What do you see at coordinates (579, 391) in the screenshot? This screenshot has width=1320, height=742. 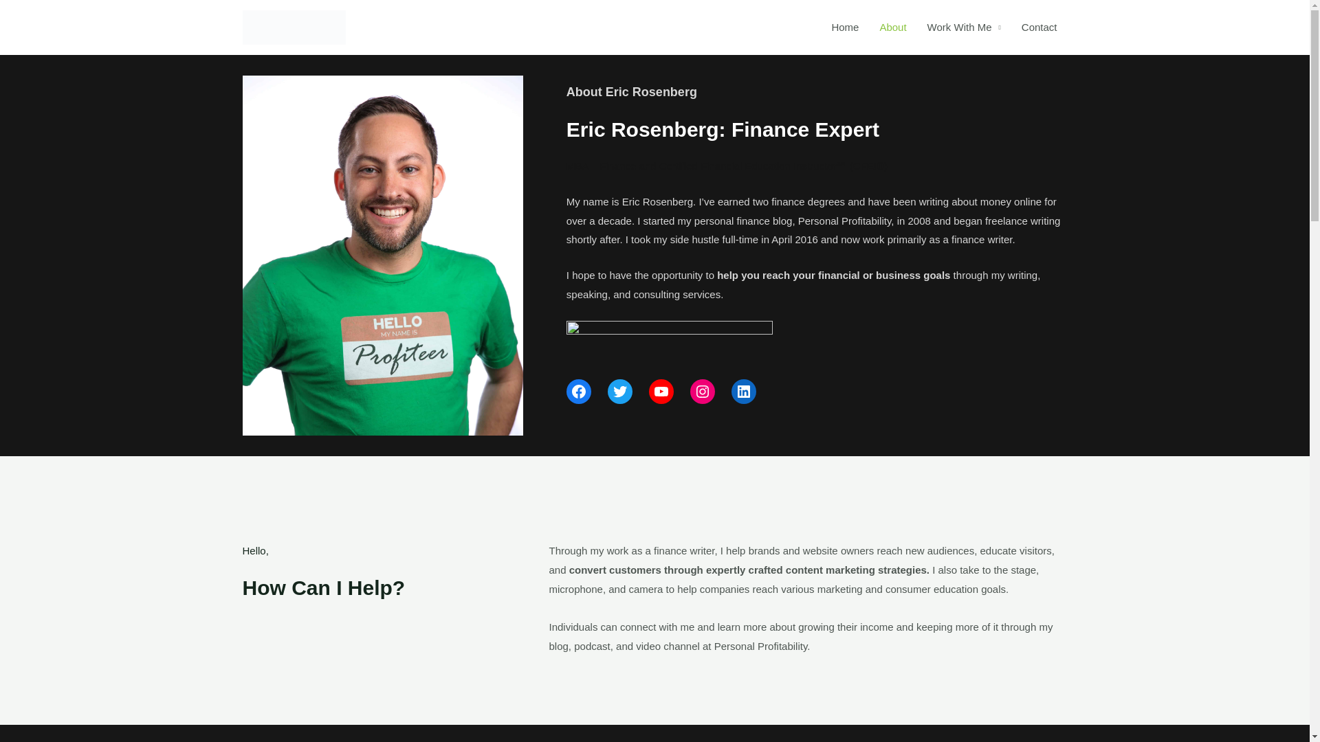 I see `Facebook` at bounding box center [579, 391].